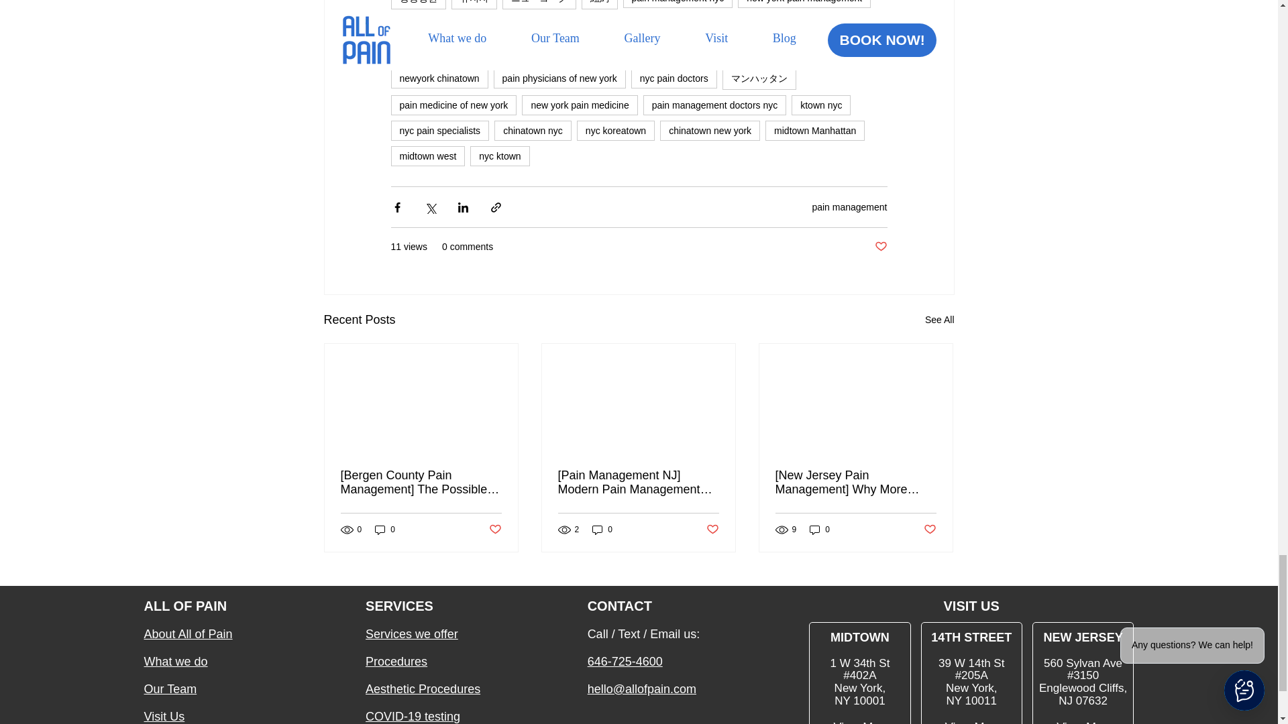  I want to click on new york pain management, so click(804, 4).